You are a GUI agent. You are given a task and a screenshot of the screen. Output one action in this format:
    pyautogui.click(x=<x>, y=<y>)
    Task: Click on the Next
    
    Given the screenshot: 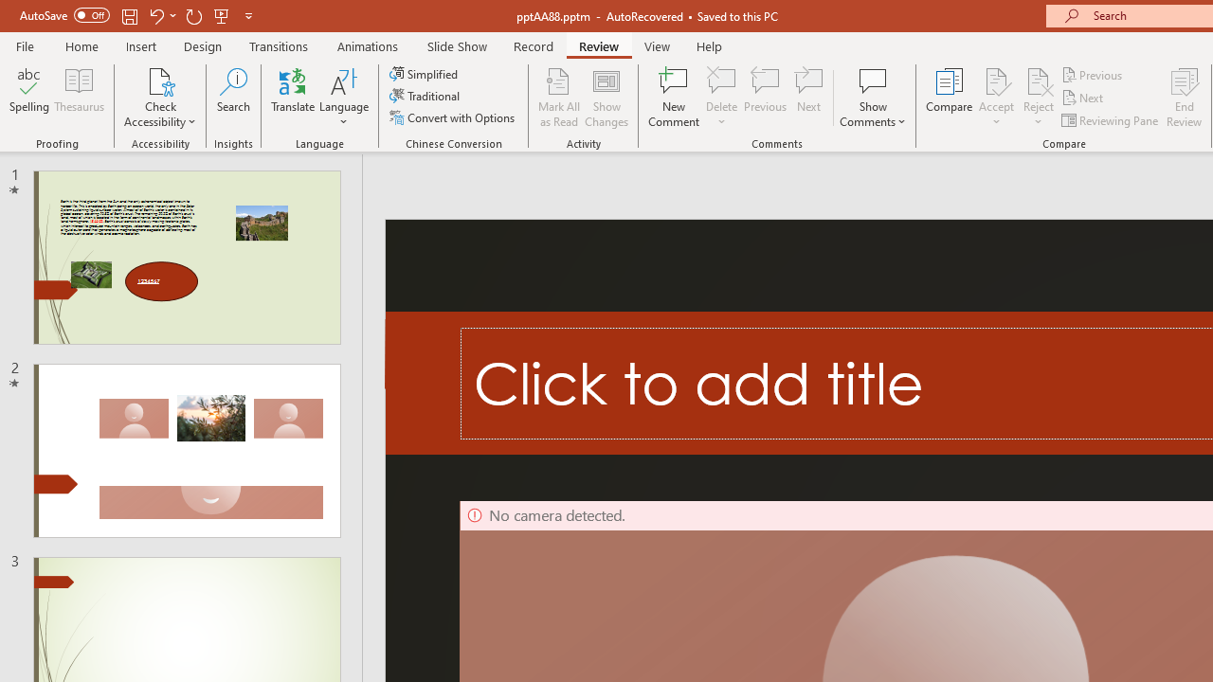 What is the action you would take?
    pyautogui.click(x=1084, y=99)
    